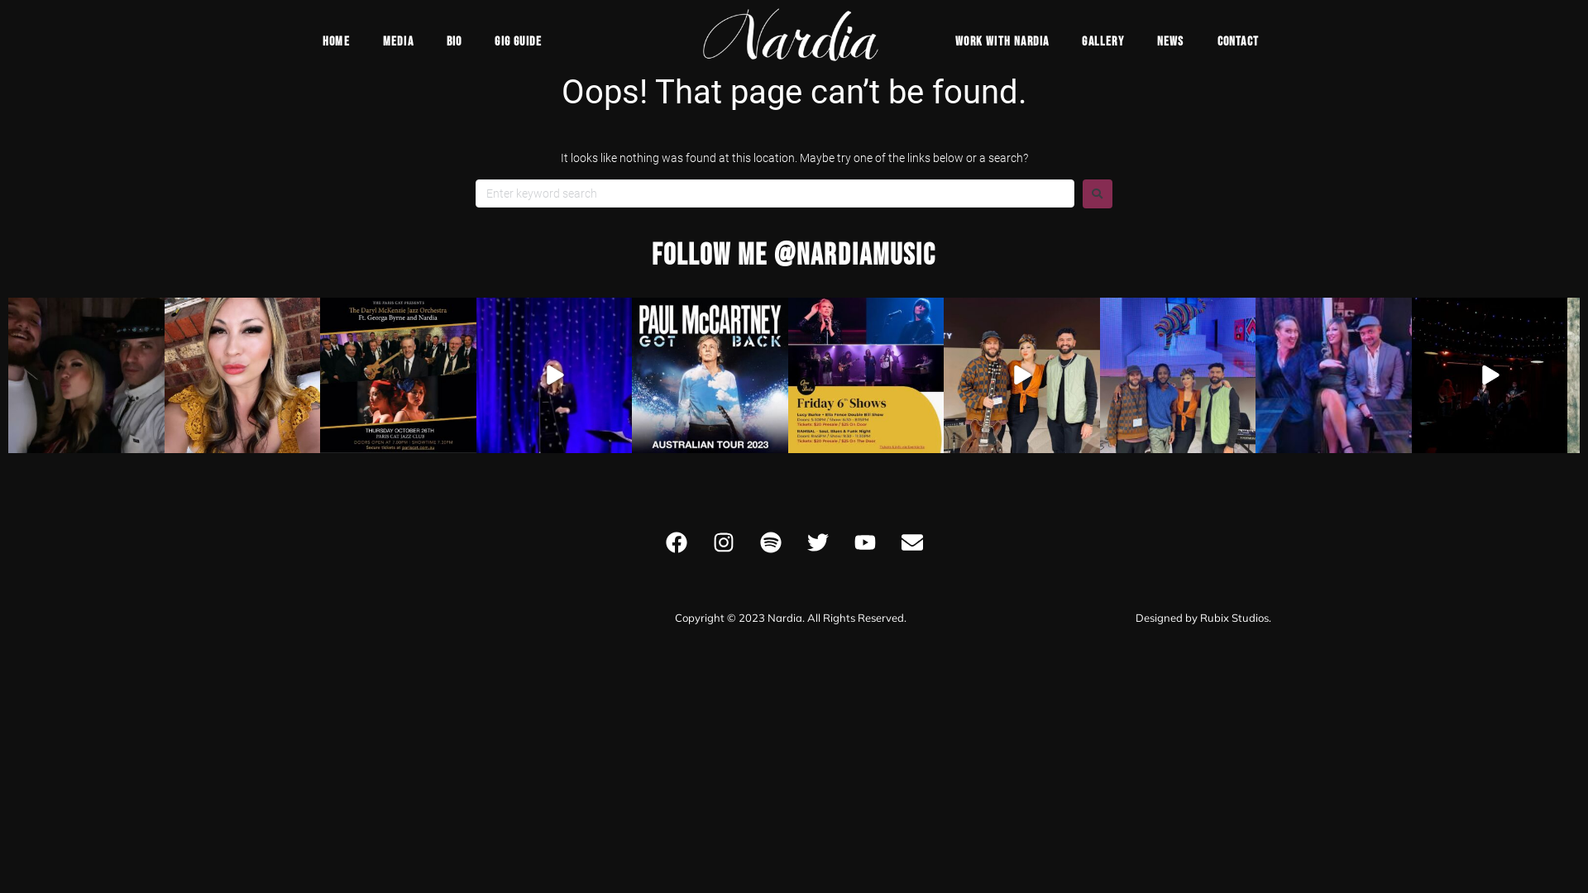 The image size is (1588, 893). What do you see at coordinates (399, 42) in the screenshot?
I see `MEDIA` at bounding box center [399, 42].